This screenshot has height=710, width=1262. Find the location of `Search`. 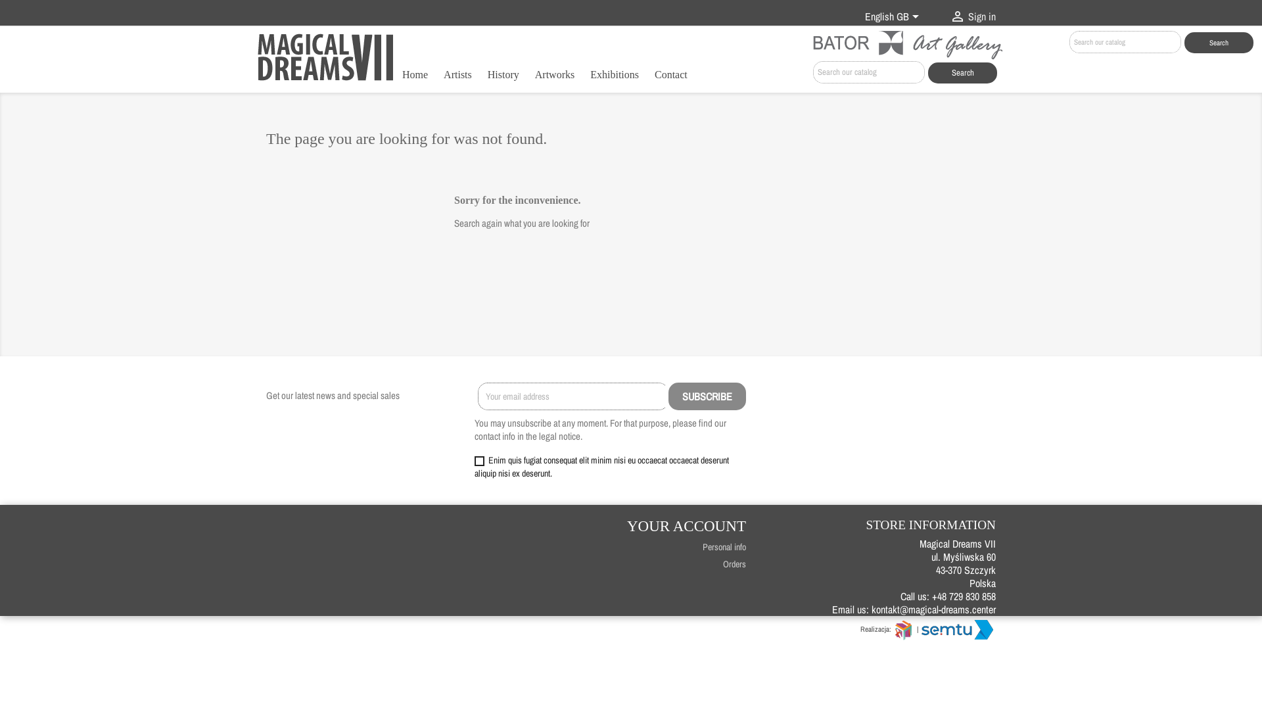

Search is located at coordinates (1219, 43).